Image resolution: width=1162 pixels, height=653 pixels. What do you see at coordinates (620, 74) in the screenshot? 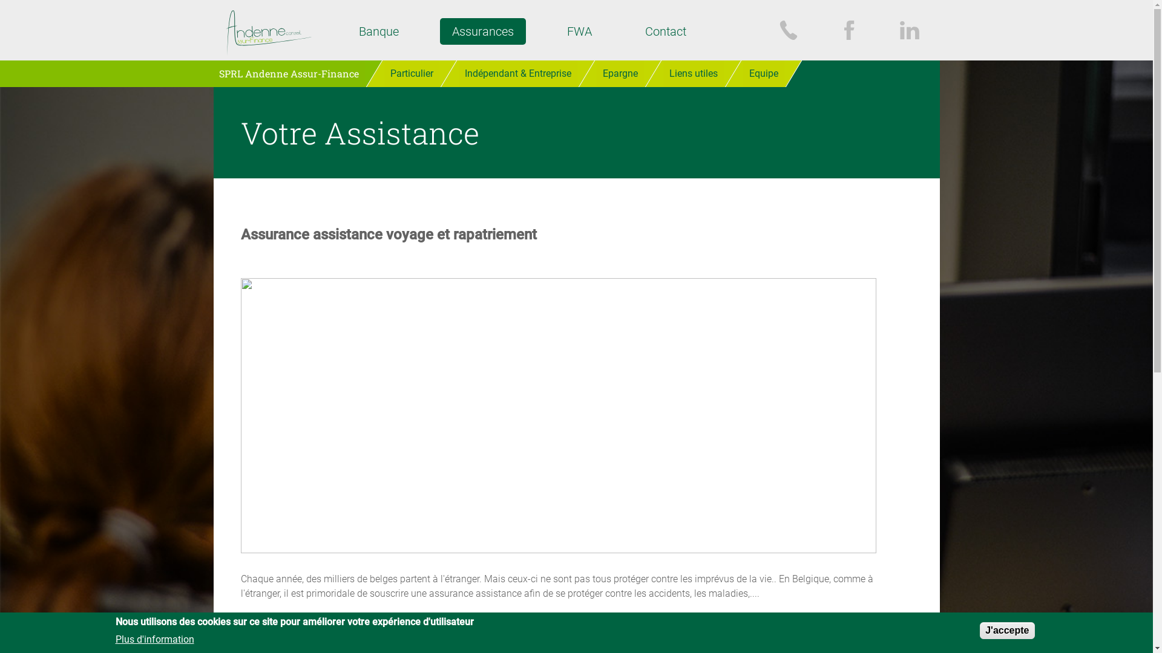
I see `Epargne` at bounding box center [620, 74].